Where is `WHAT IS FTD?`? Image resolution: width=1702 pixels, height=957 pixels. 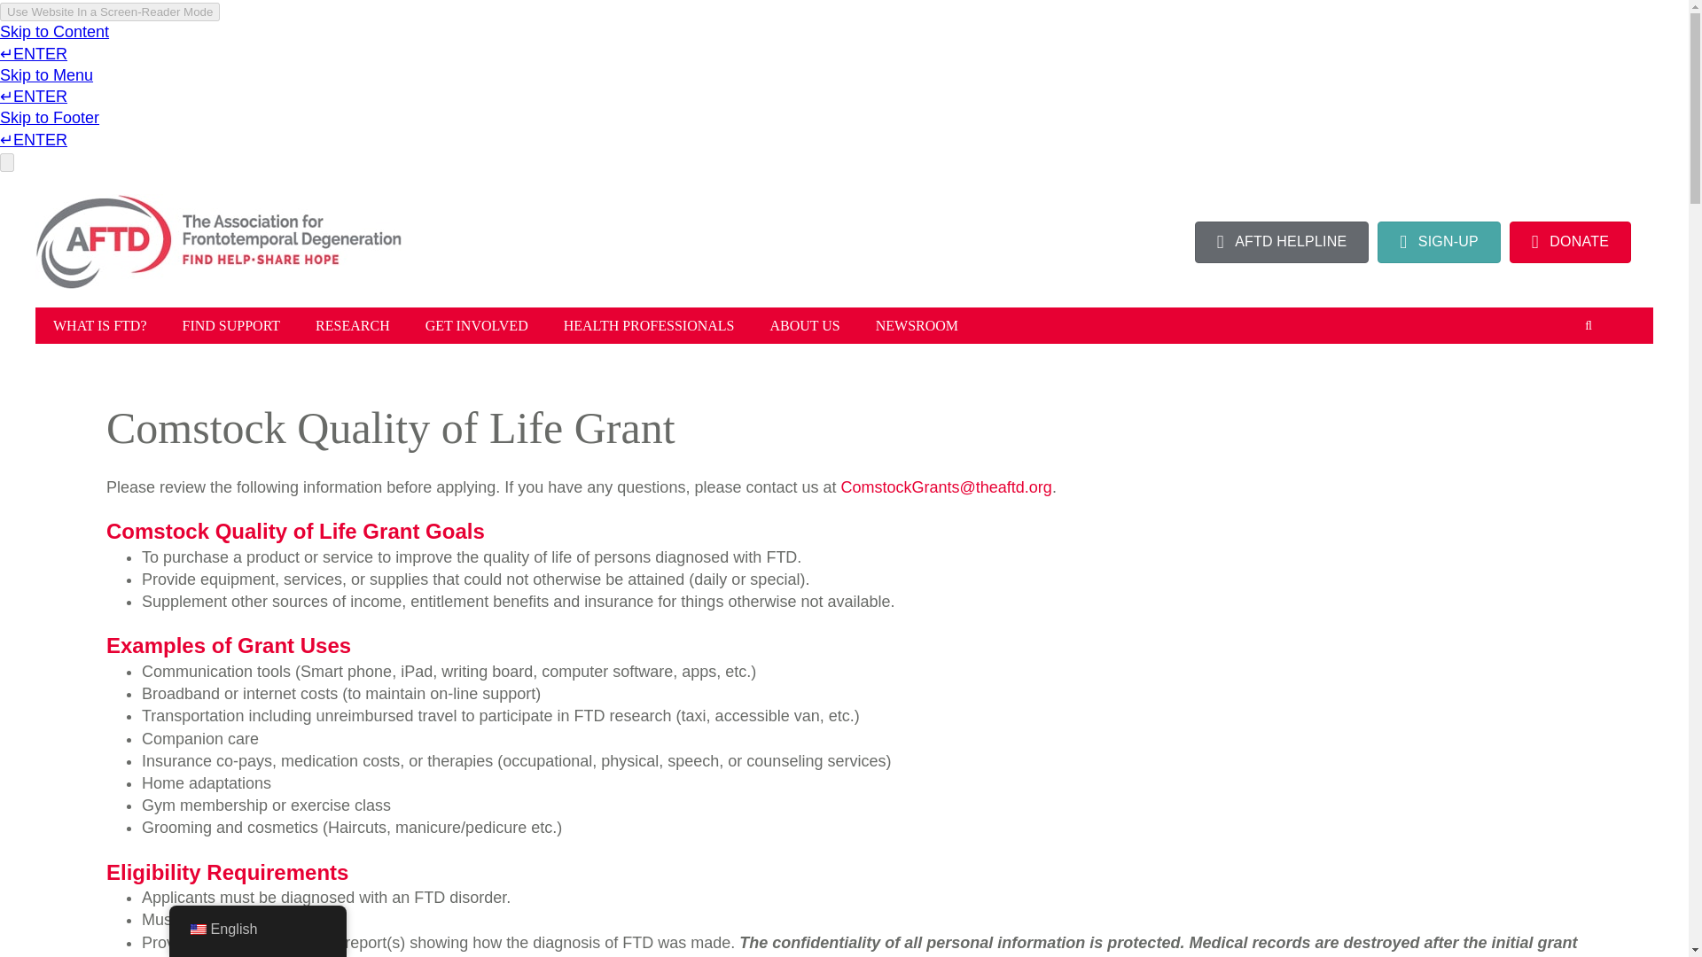
WHAT IS FTD? is located at coordinates (99, 325).